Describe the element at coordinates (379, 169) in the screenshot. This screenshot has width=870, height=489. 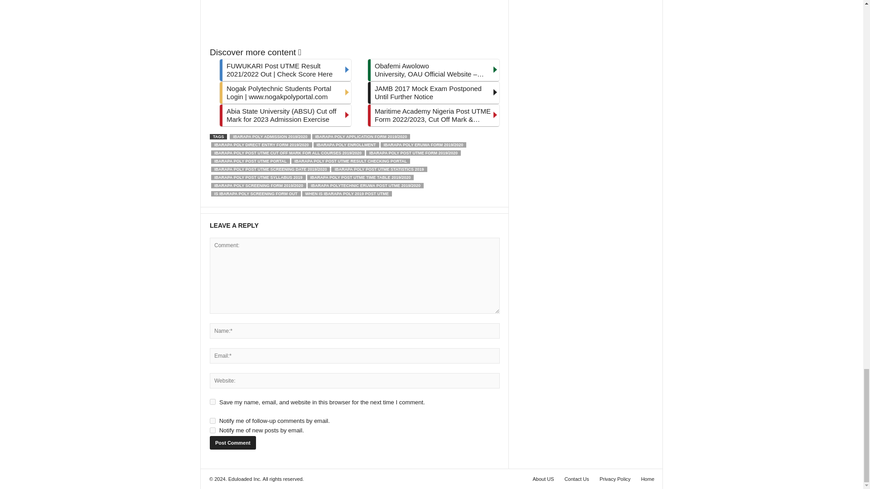
I see `IBARAPA POLY POST UTME STATISTICS 2019` at that location.